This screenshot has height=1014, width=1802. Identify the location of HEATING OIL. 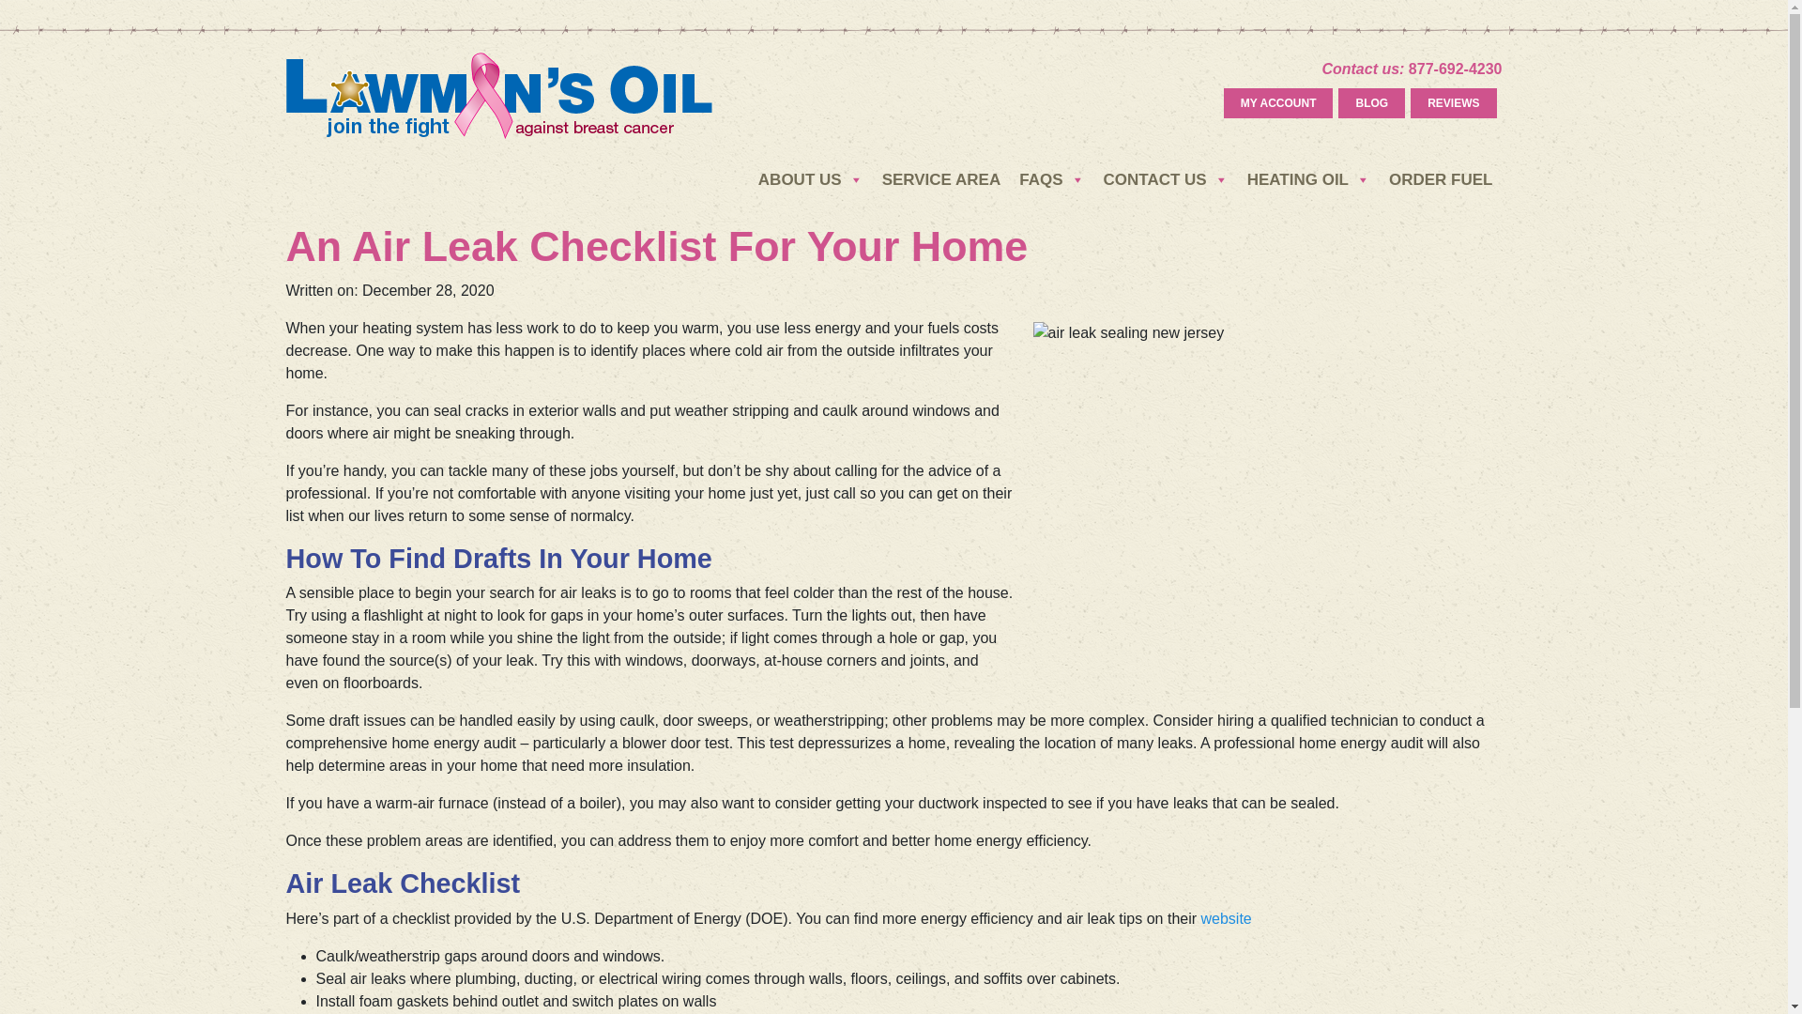
(1308, 179).